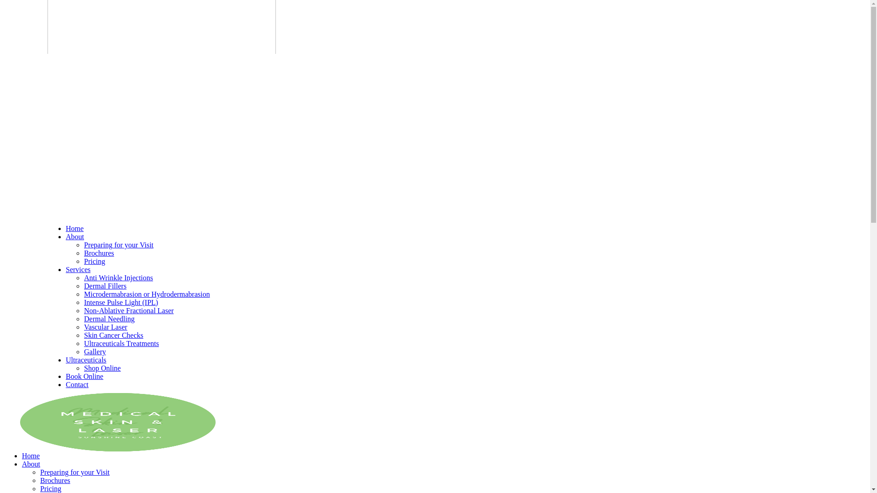 The height and width of the screenshot is (493, 877). What do you see at coordinates (106, 327) in the screenshot?
I see `Vascular Laser` at bounding box center [106, 327].